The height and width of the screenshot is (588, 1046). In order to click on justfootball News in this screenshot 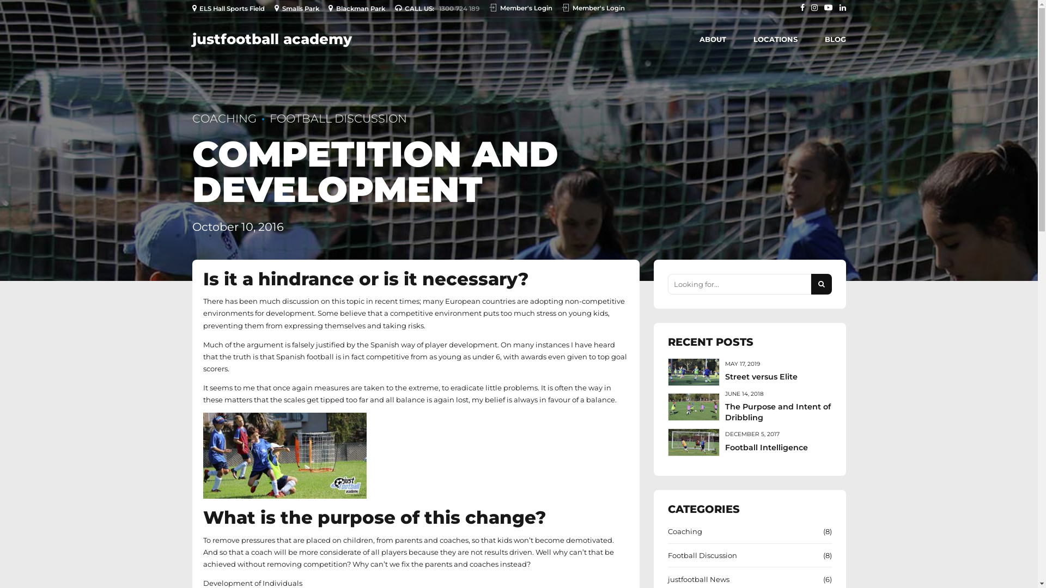, I will do `click(698, 579)`.